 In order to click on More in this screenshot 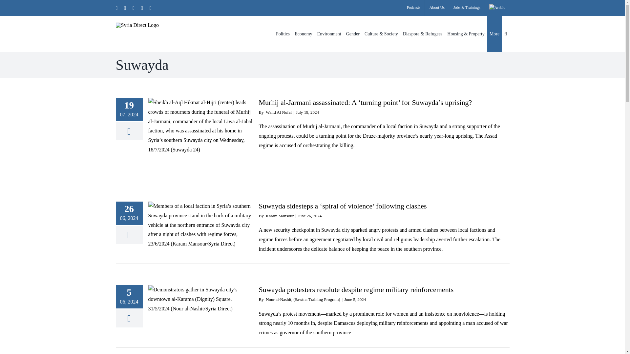, I will do `click(494, 33)`.